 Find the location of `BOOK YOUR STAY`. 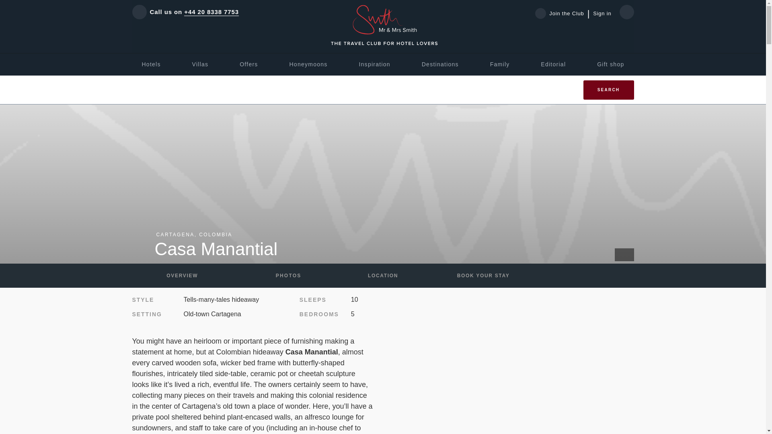

BOOK YOUR STAY is located at coordinates (483, 276).